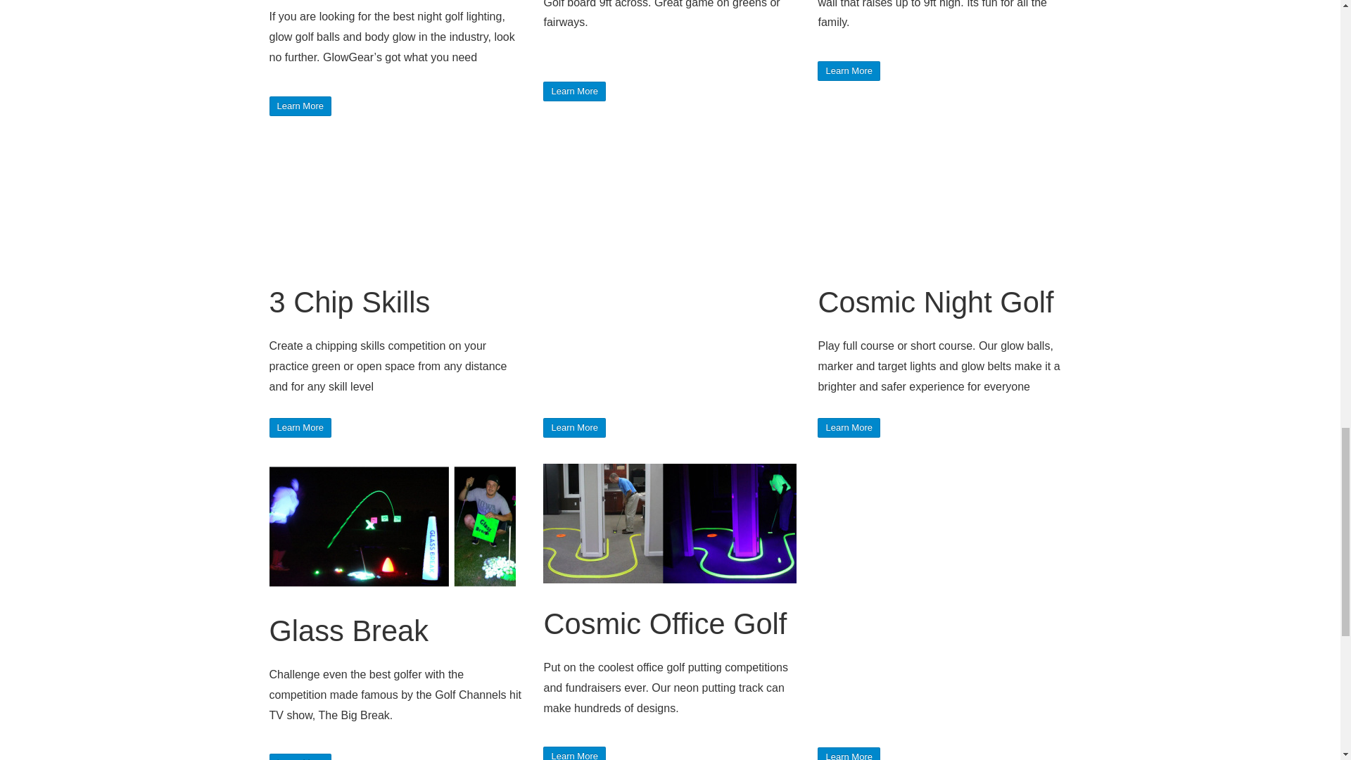 This screenshot has height=760, width=1351. I want to click on Learn More, so click(574, 427).